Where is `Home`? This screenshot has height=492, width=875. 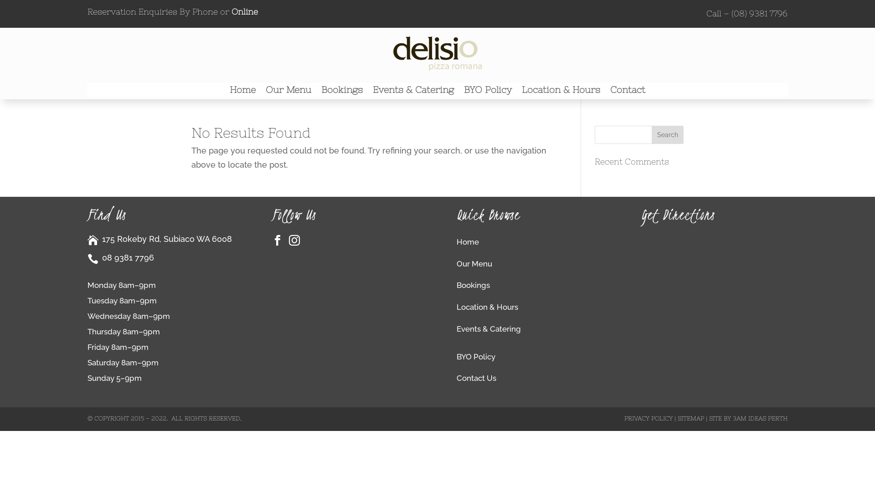
Home is located at coordinates (242, 92).